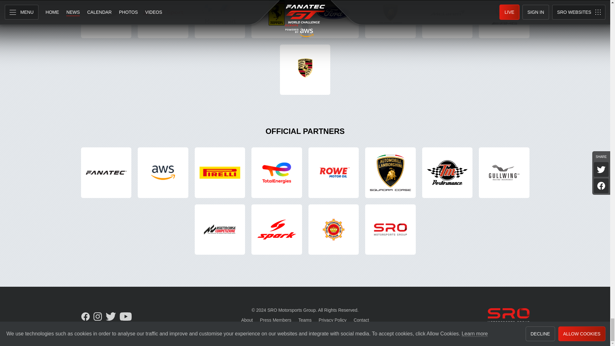 This screenshot has height=346, width=615. I want to click on Aston Martin, so click(106, 19).